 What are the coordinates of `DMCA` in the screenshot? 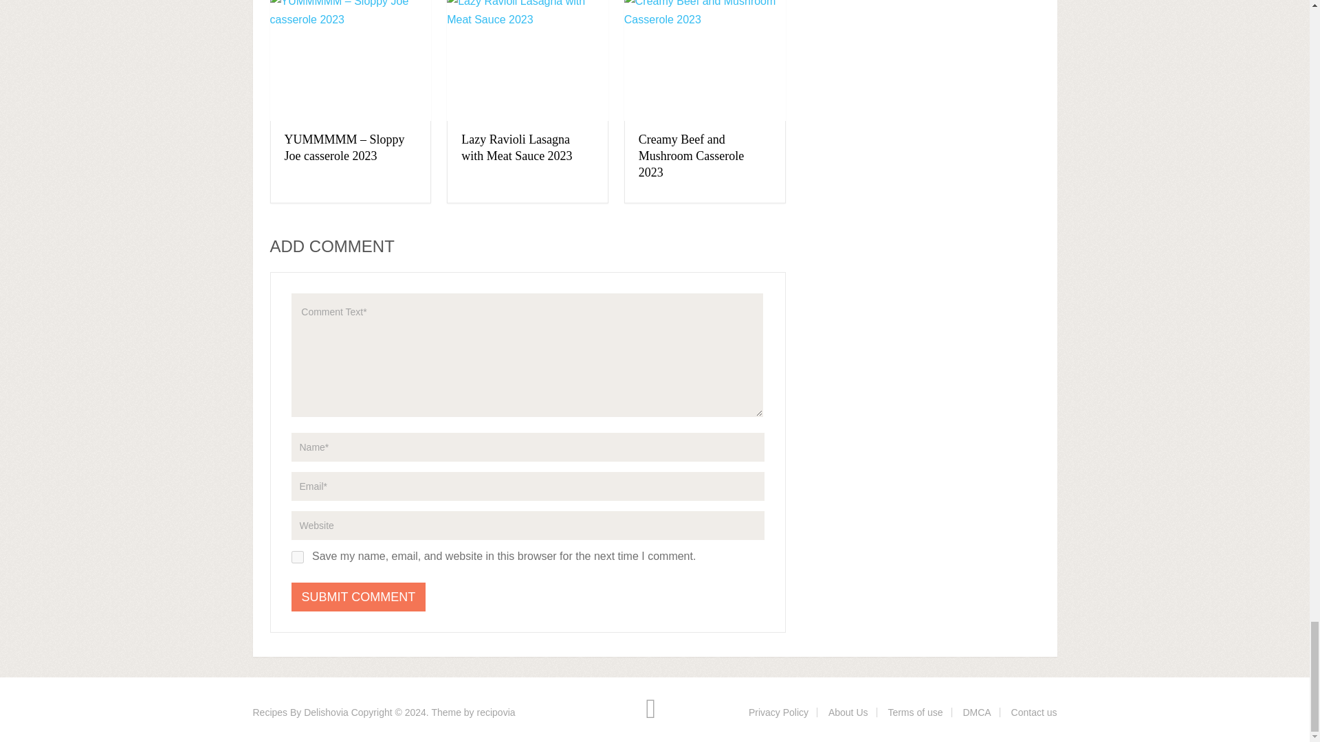 It's located at (976, 712).